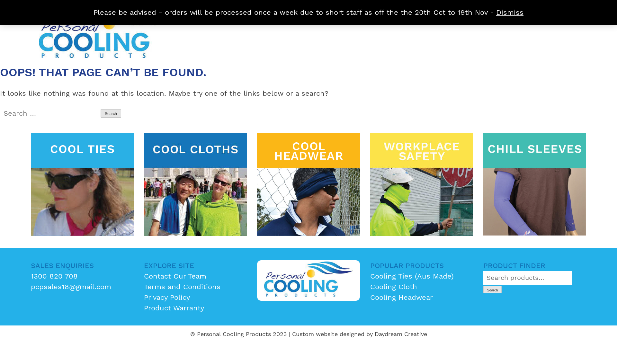  What do you see at coordinates (71, 287) in the screenshot?
I see `pcpsales18@gmail.com` at bounding box center [71, 287].